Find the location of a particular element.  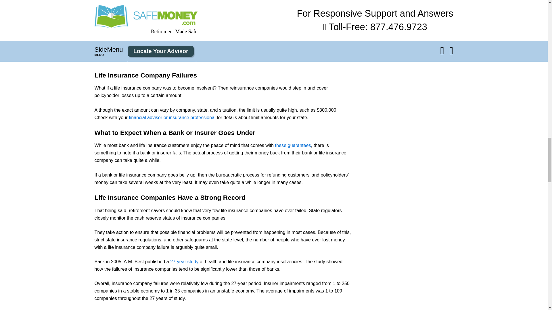

these guarantees is located at coordinates (293, 145).